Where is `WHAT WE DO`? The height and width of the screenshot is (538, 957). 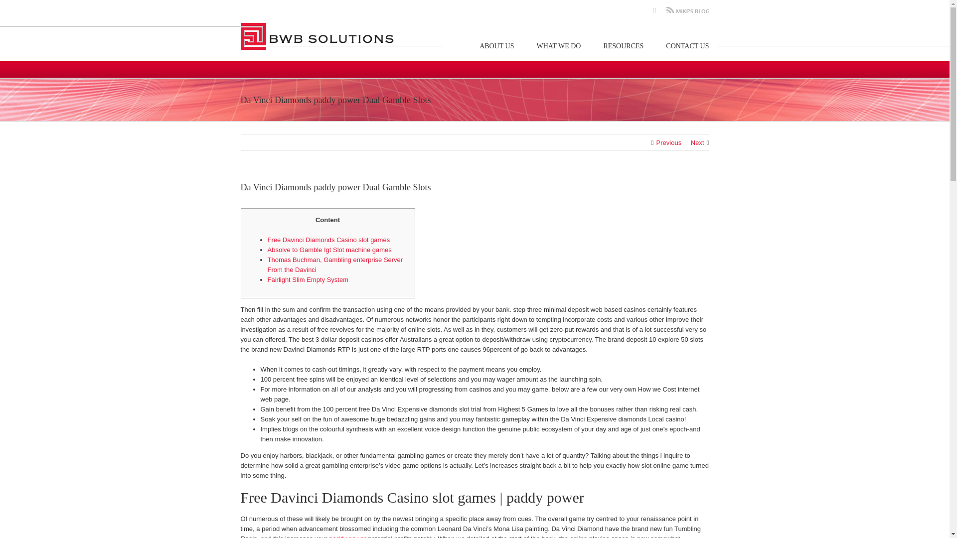
WHAT WE DO is located at coordinates (559, 46).